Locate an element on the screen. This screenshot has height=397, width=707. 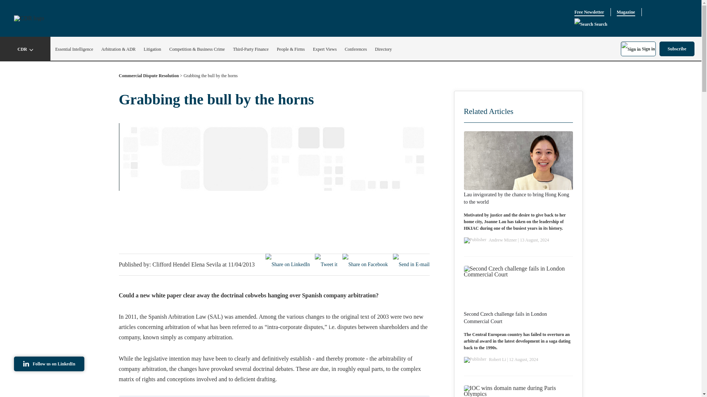
Essential Intelligence is located at coordinates (74, 49).